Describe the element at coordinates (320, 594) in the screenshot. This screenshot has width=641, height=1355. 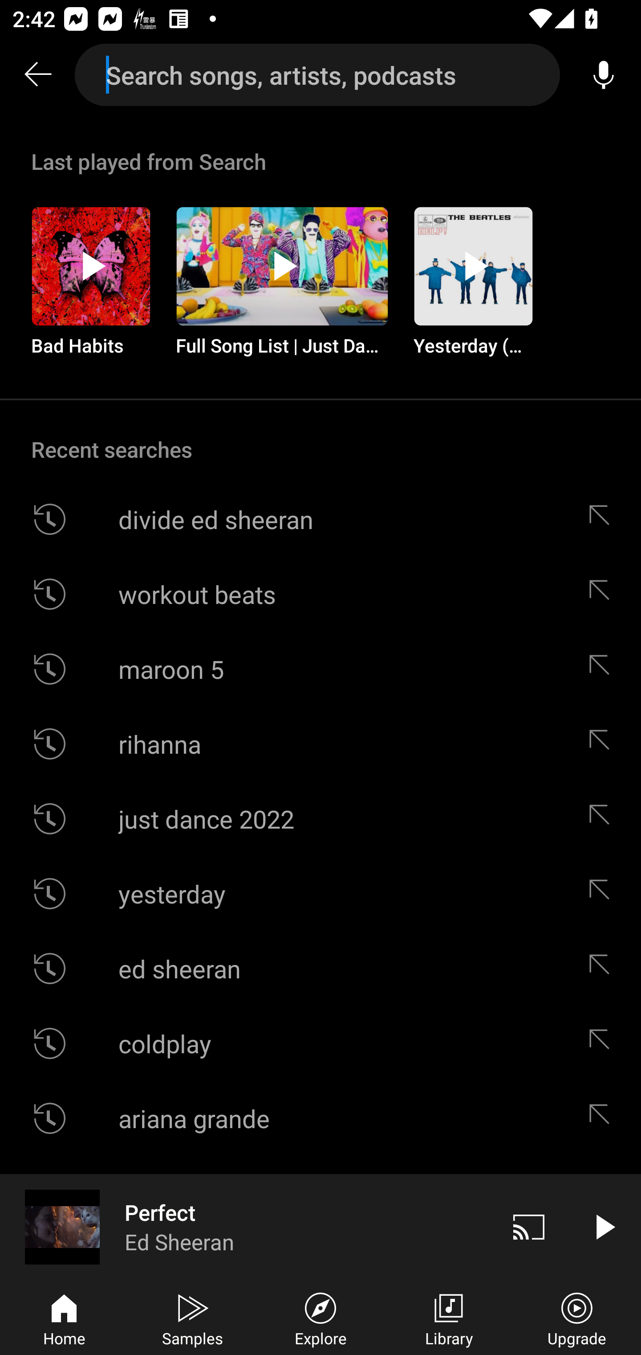
I see `workout beats Edit suggestion workout beats` at that location.